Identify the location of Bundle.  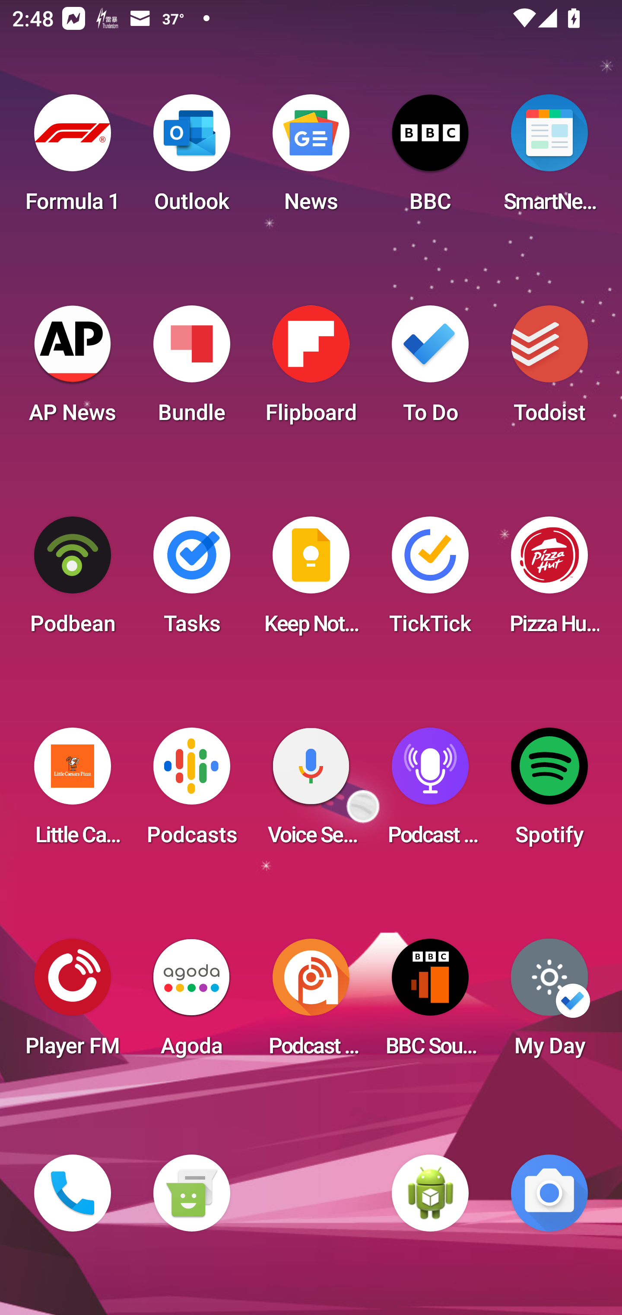
(191, 369).